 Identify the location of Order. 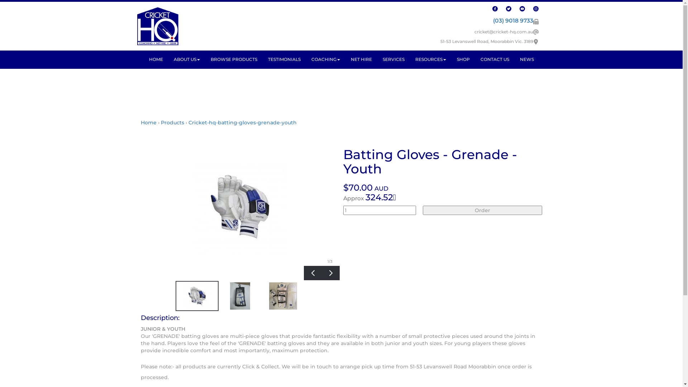
(482, 210).